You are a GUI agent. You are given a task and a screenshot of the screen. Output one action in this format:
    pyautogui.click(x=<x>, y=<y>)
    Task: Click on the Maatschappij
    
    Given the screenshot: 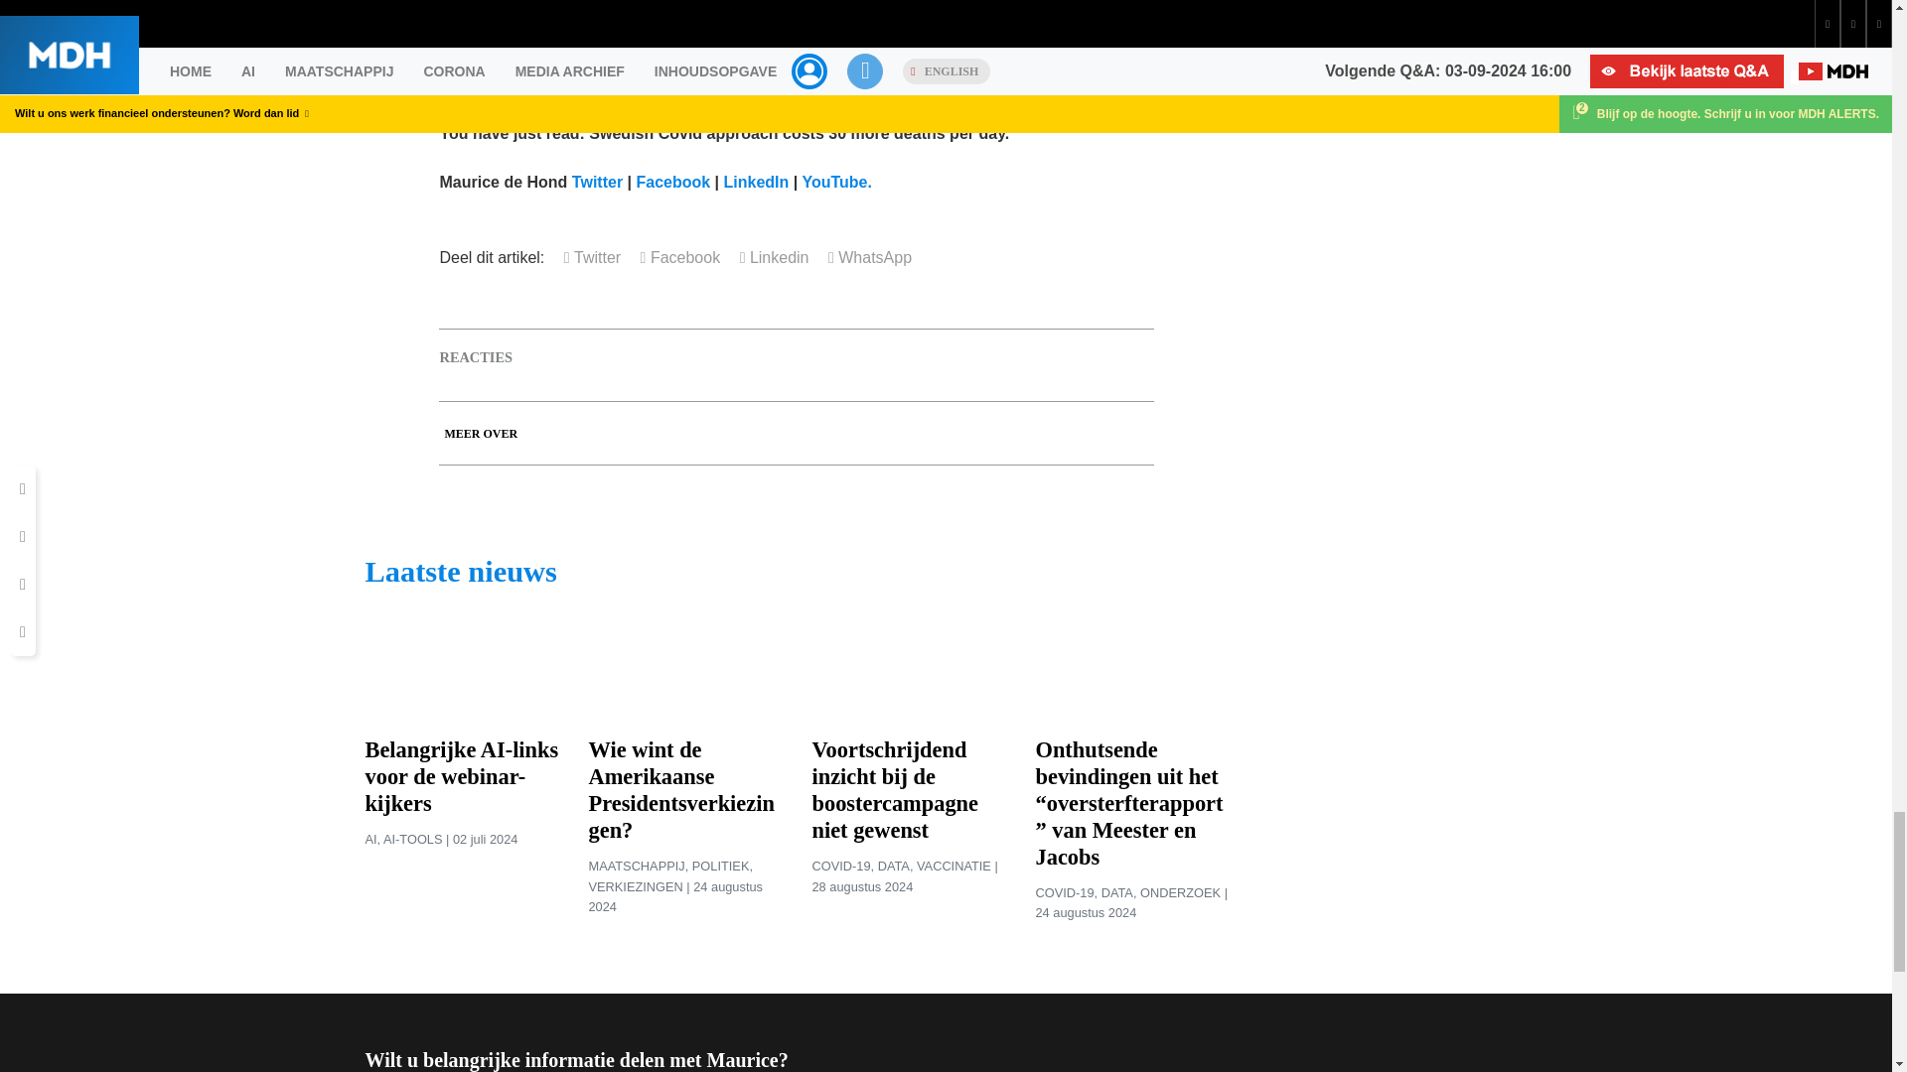 What is the action you would take?
    pyautogui.click(x=636, y=866)
    